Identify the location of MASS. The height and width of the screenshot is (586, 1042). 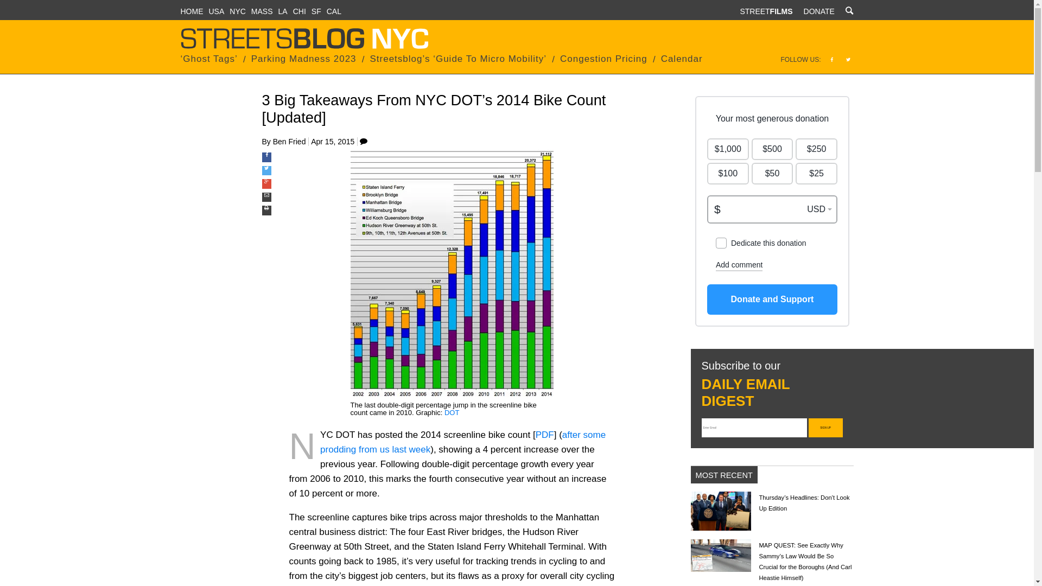
(262, 11).